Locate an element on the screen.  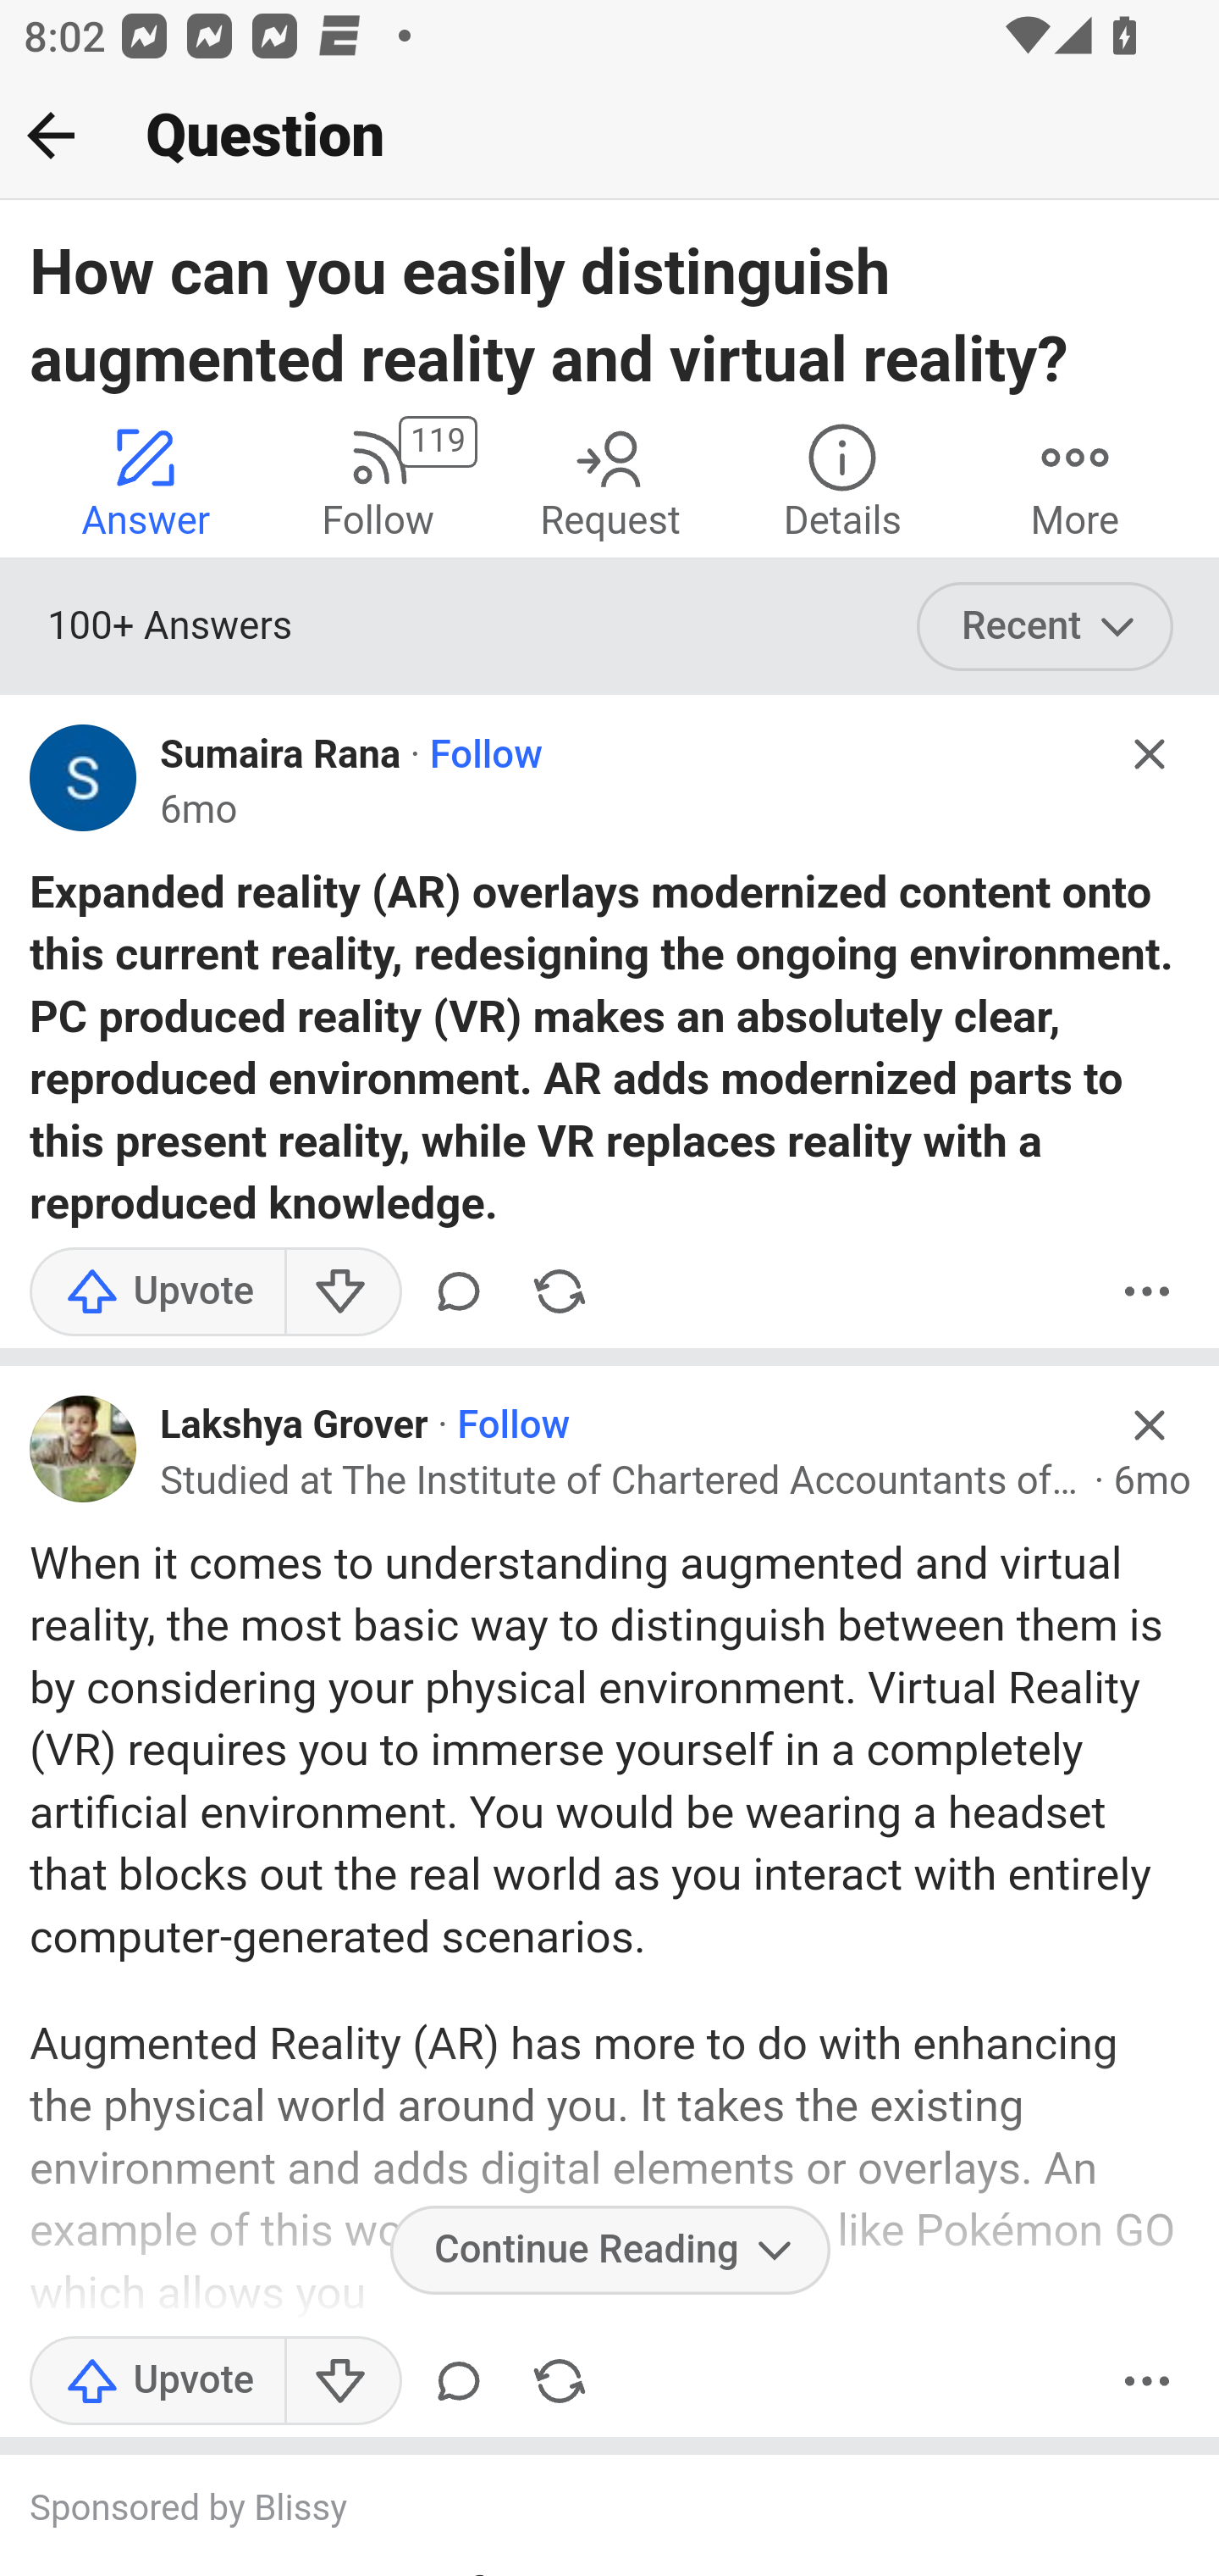
Hide is located at coordinates (1150, 1425).